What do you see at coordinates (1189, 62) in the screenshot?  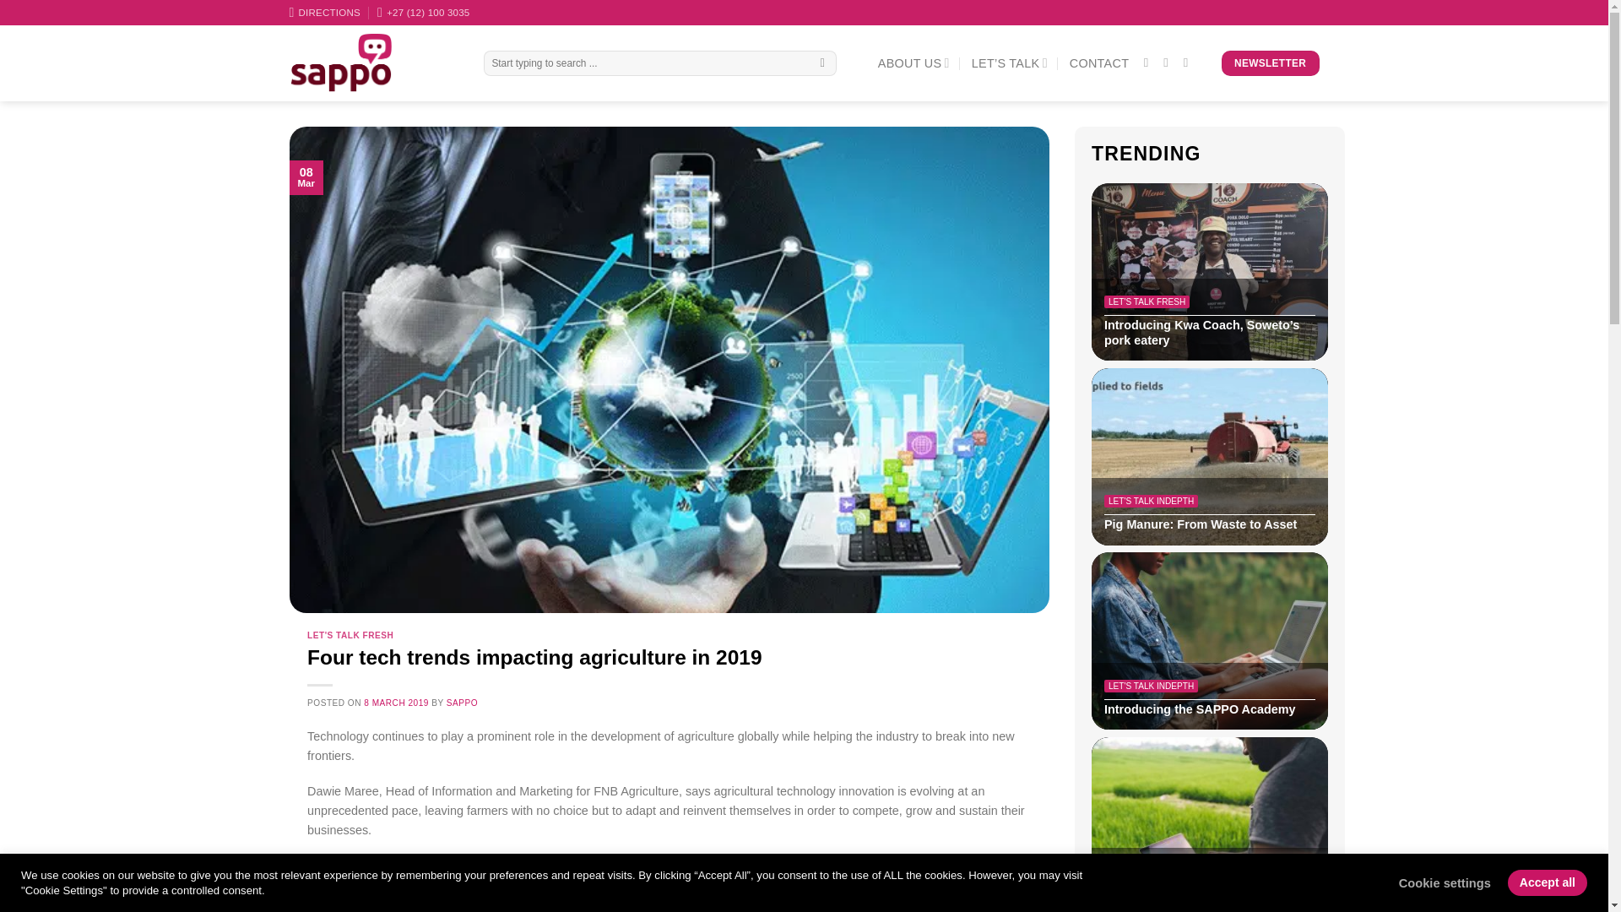 I see `Follow on LinkedIn` at bounding box center [1189, 62].